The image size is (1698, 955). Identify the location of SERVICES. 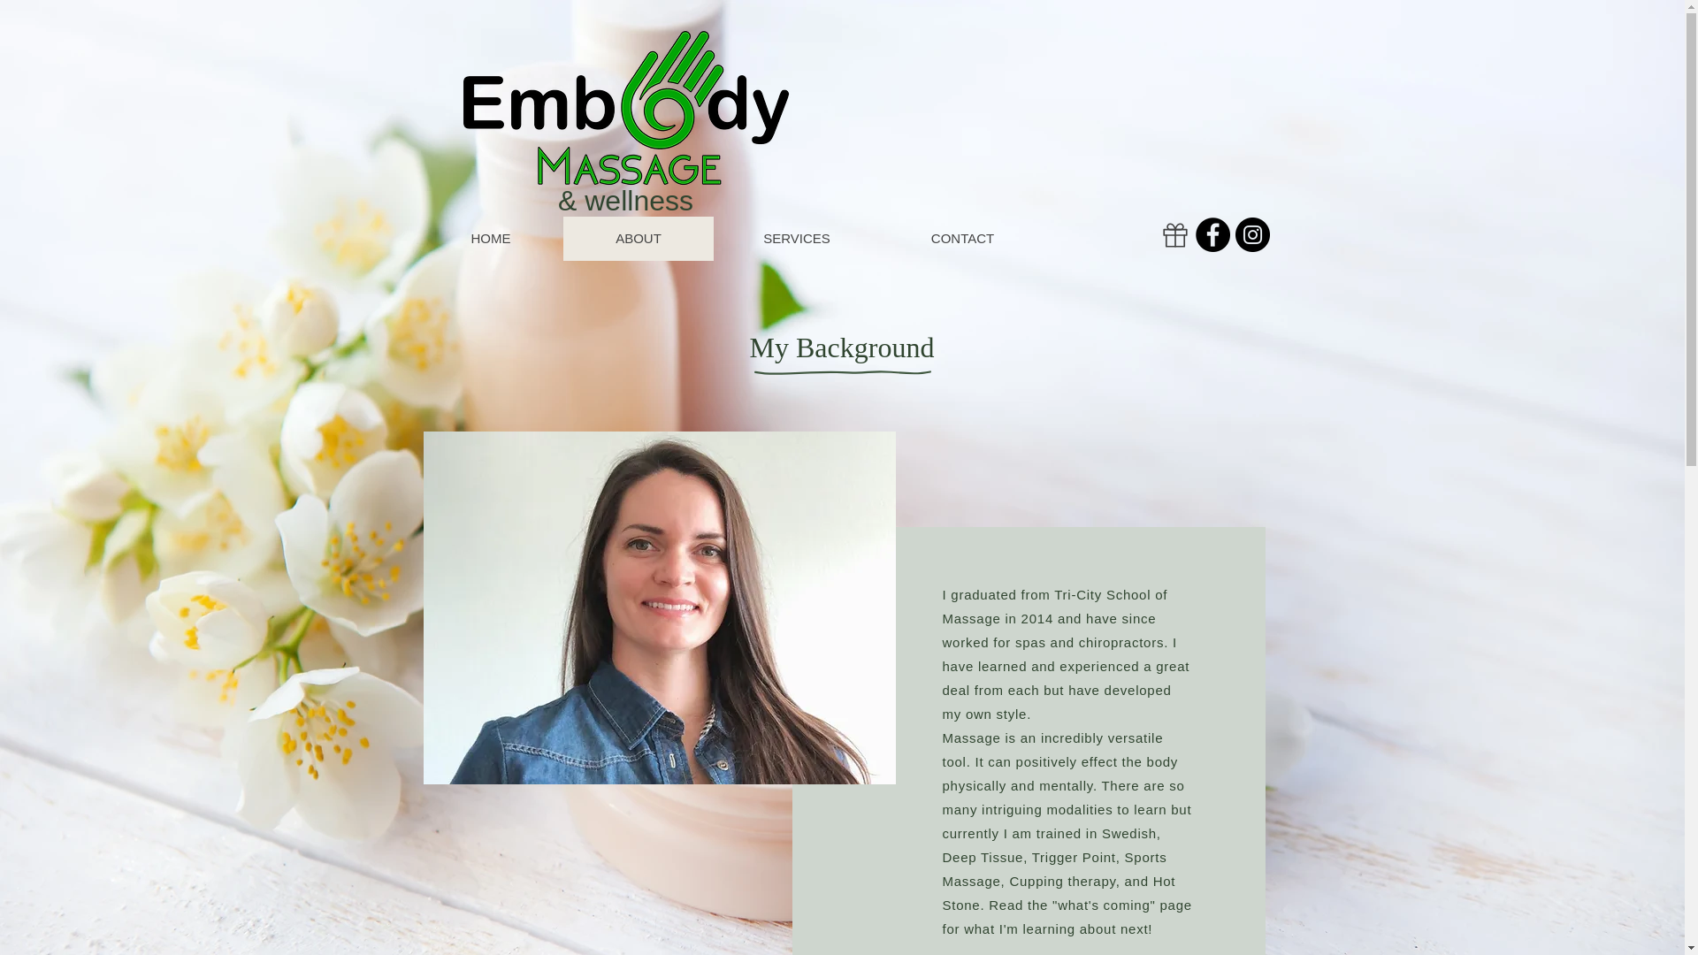
(796, 239).